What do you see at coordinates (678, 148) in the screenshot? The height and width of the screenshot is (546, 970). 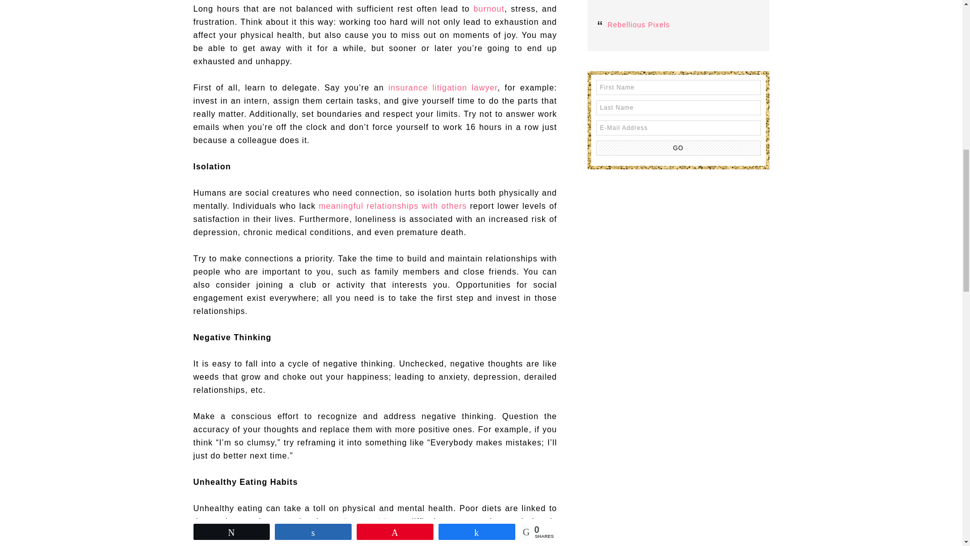 I see `Go` at bounding box center [678, 148].